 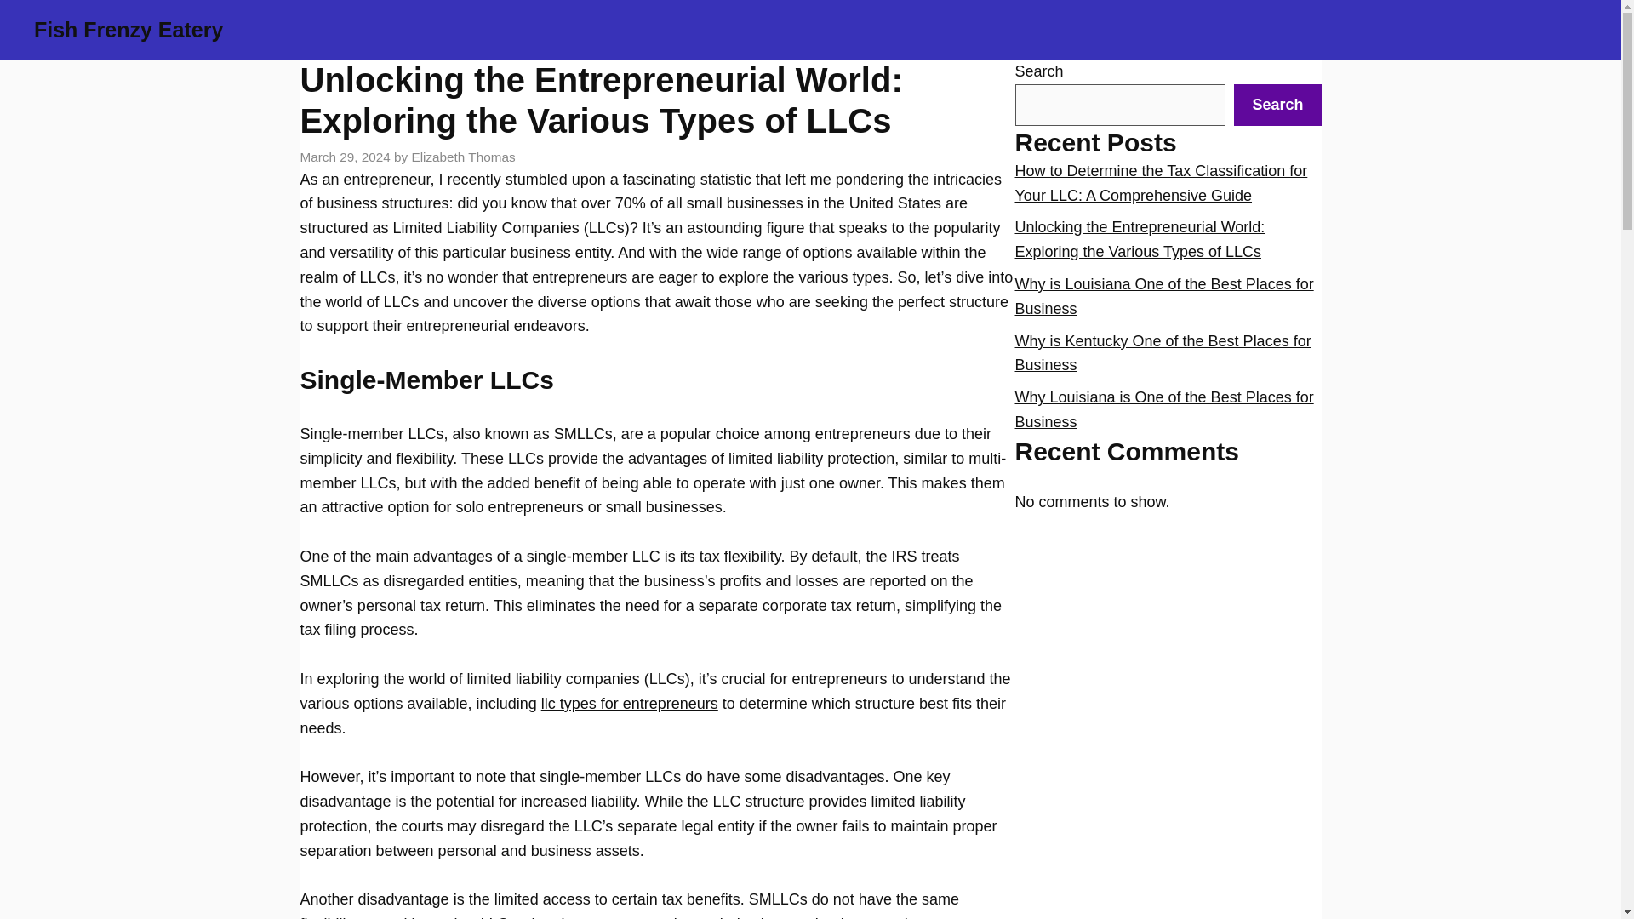 I want to click on View all posts by Elizabeth Thomas, so click(x=463, y=157).